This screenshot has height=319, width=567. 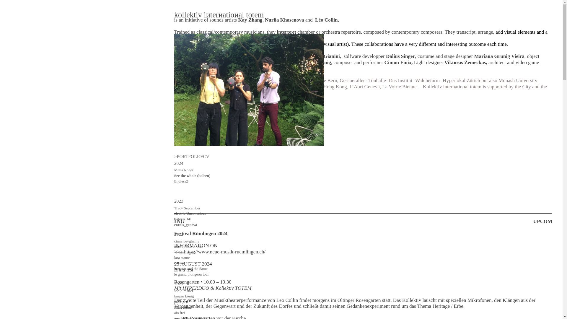 What do you see at coordinates (183, 307) in the screenshot?
I see `lukas huber` at bounding box center [183, 307].